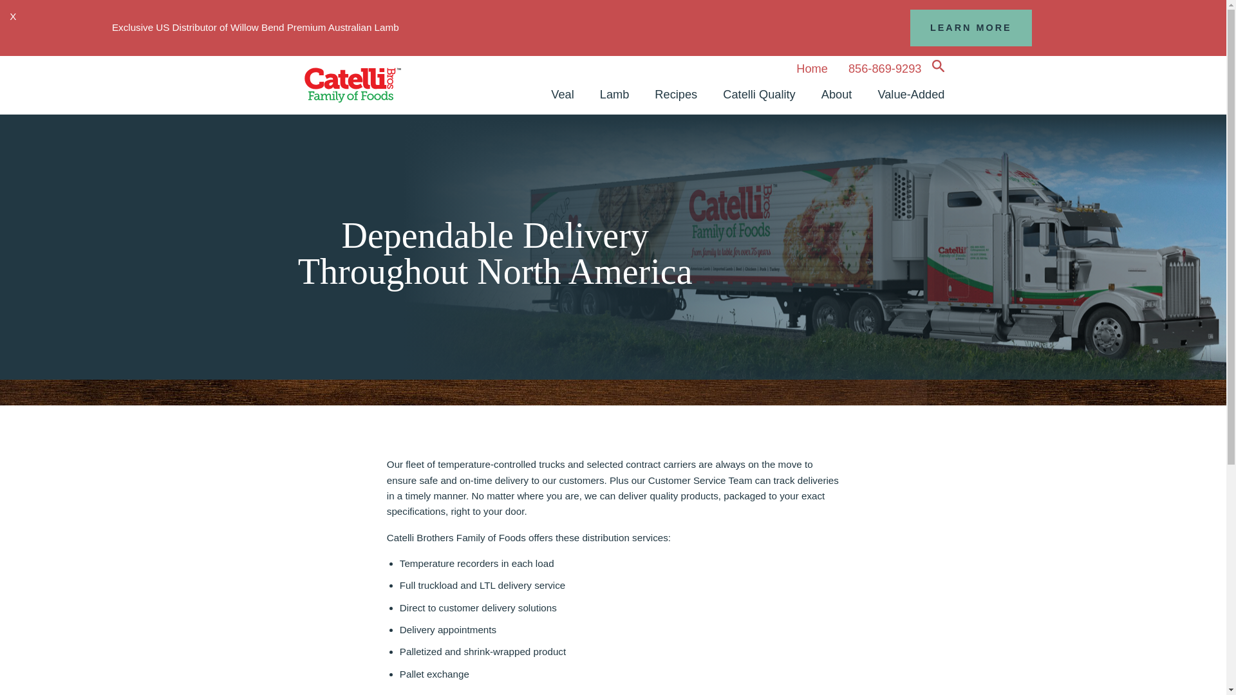 This screenshot has width=1236, height=695. What do you see at coordinates (812, 65) in the screenshot?
I see `Home` at bounding box center [812, 65].